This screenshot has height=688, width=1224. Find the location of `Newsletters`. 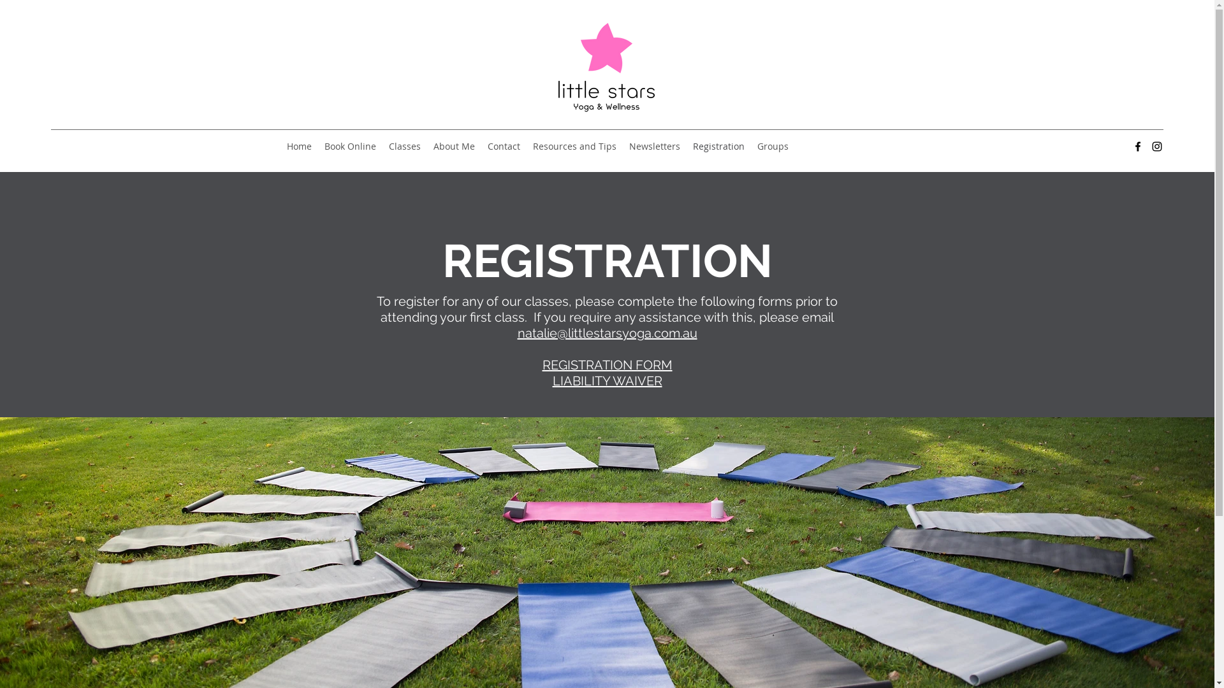

Newsletters is located at coordinates (655, 147).